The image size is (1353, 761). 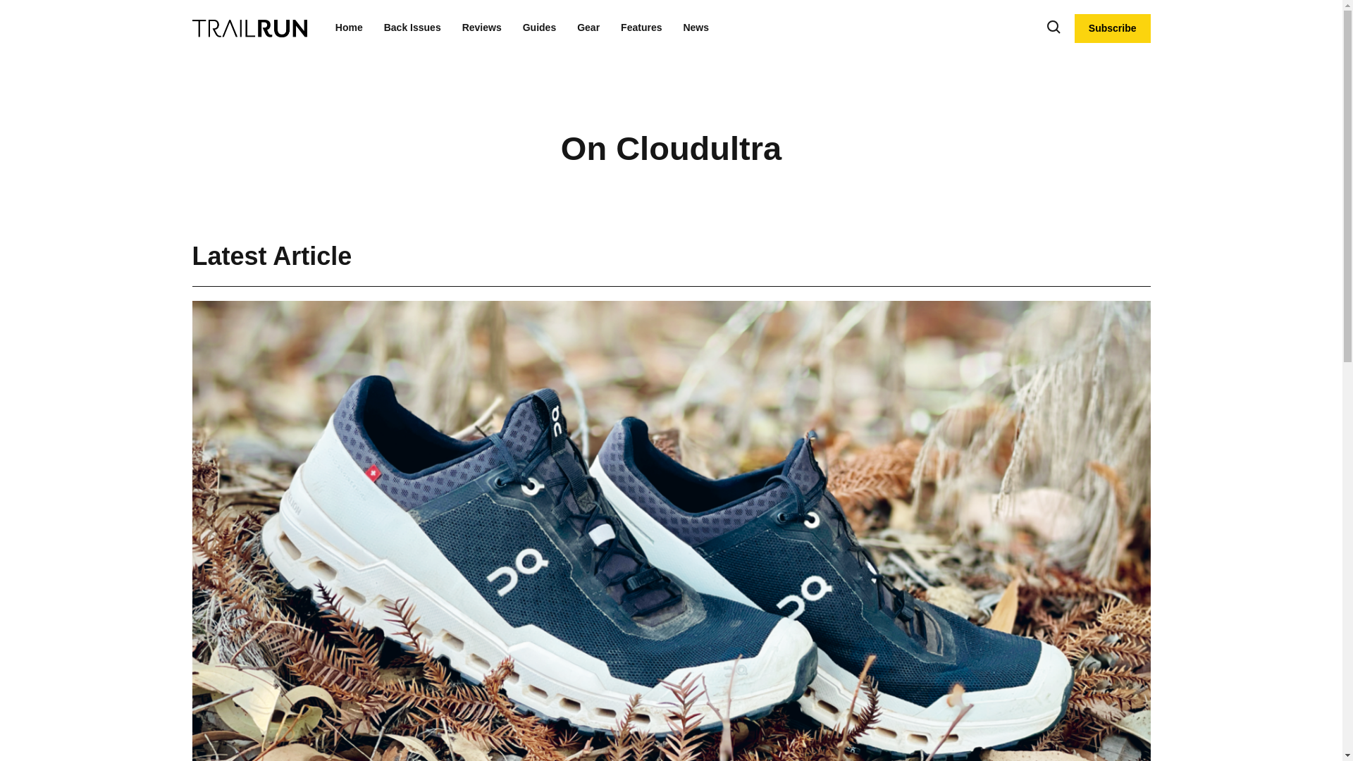 I want to click on Home, so click(x=349, y=28).